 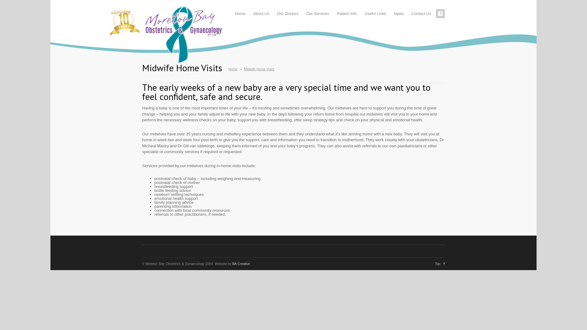 I want to click on Our Services, so click(x=317, y=13).